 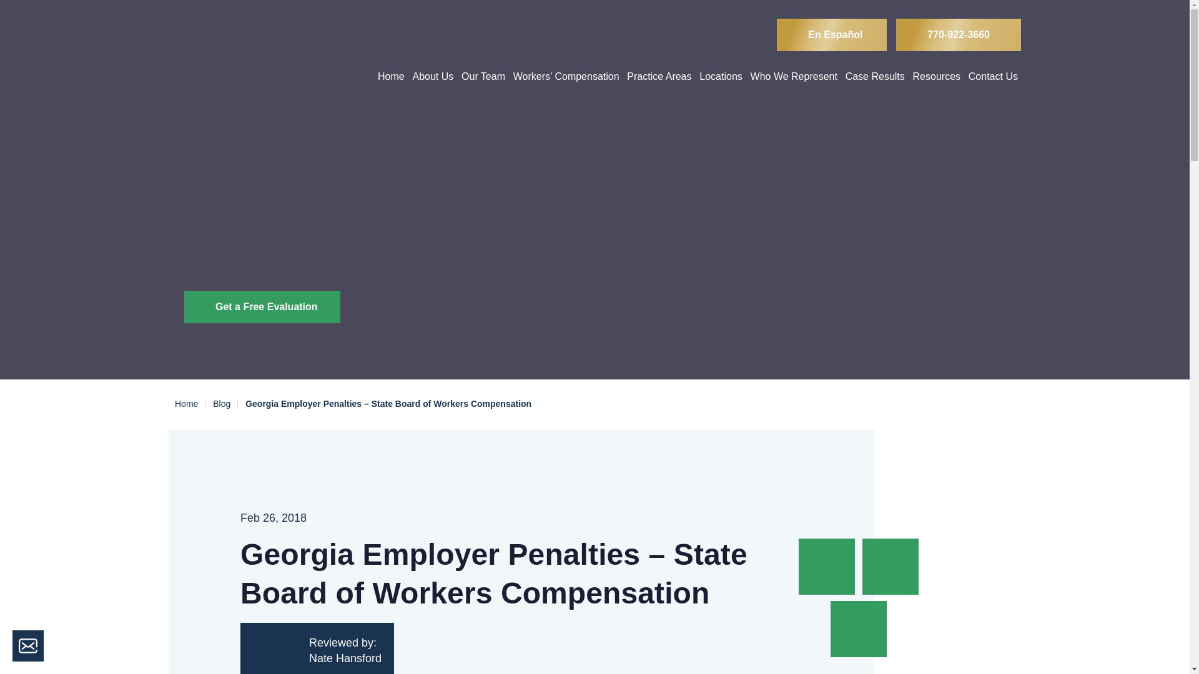 What do you see at coordinates (391, 76) in the screenshot?
I see `Home` at bounding box center [391, 76].